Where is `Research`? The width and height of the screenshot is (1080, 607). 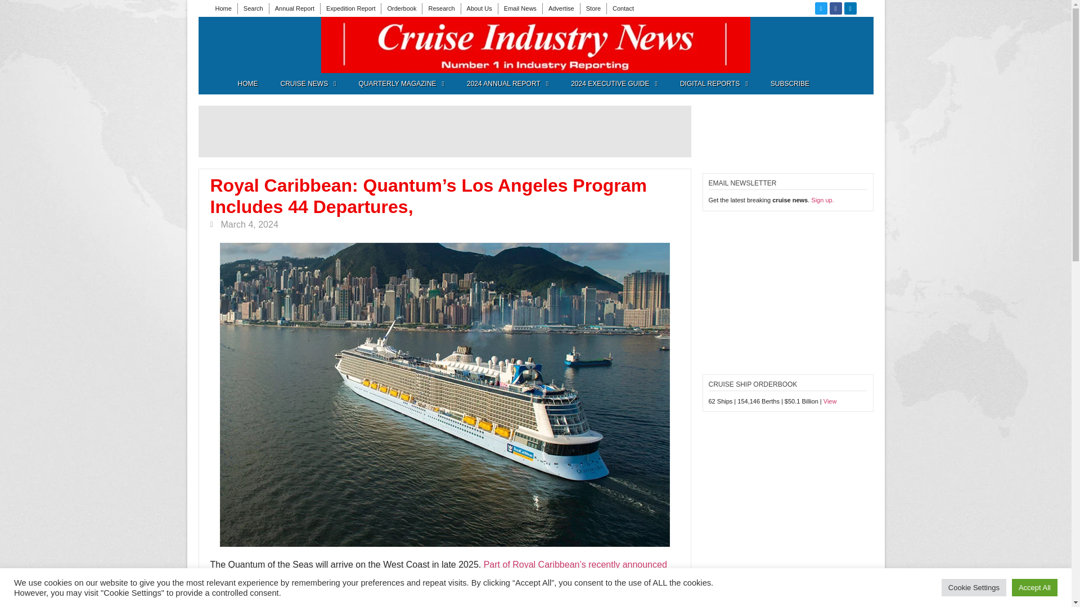 Research is located at coordinates (441, 8).